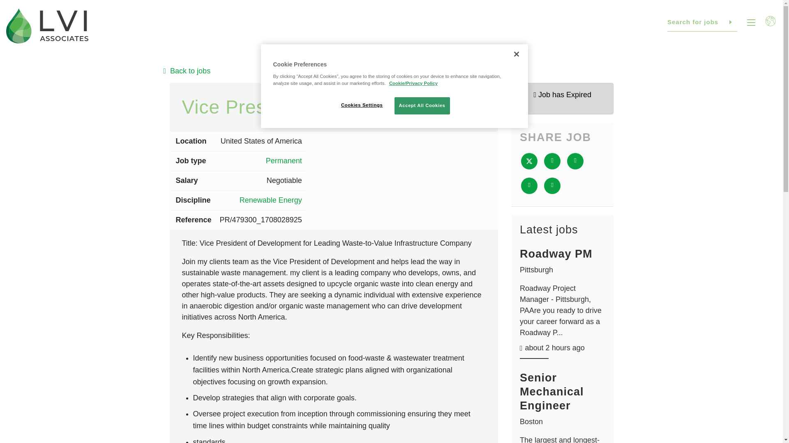 Image resolution: width=789 pixels, height=443 pixels. What do you see at coordinates (529, 186) in the screenshot?
I see `Email` at bounding box center [529, 186].